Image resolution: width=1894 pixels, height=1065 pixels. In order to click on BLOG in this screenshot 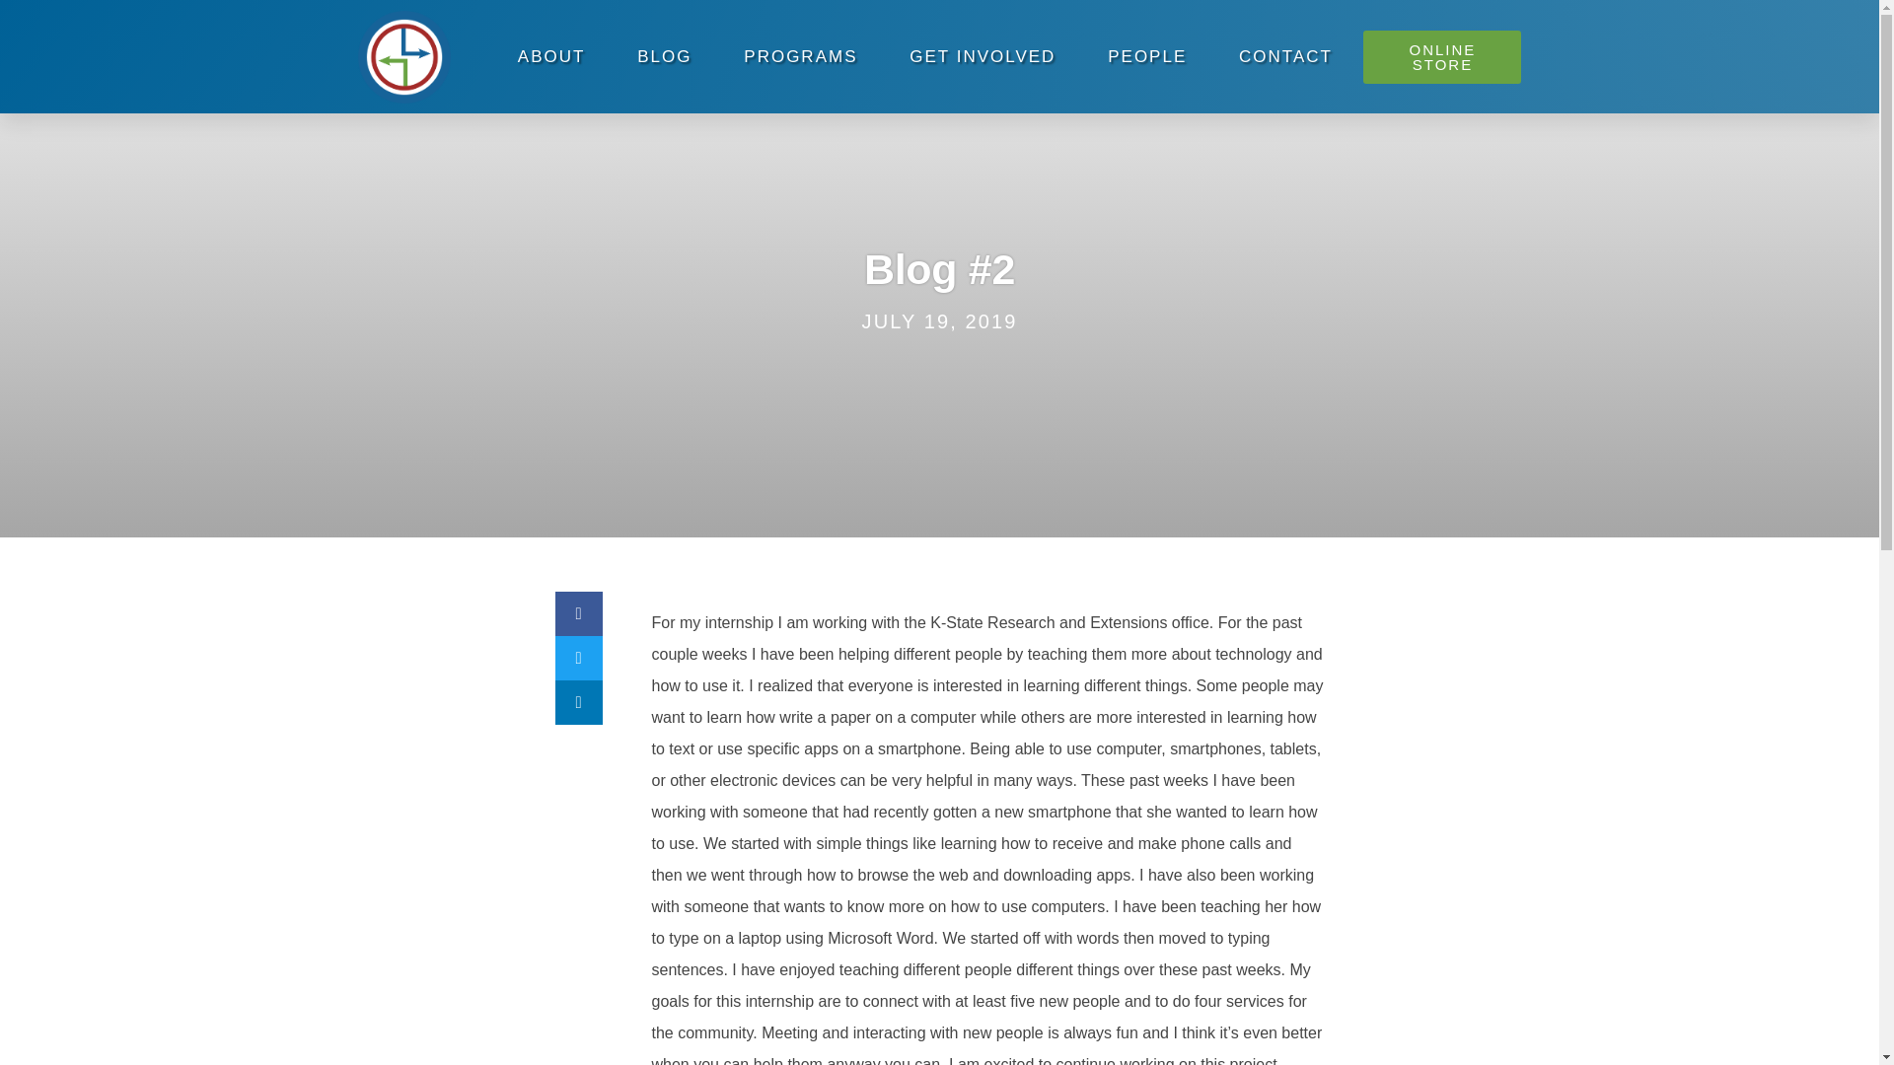, I will do `click(665, 56)`.